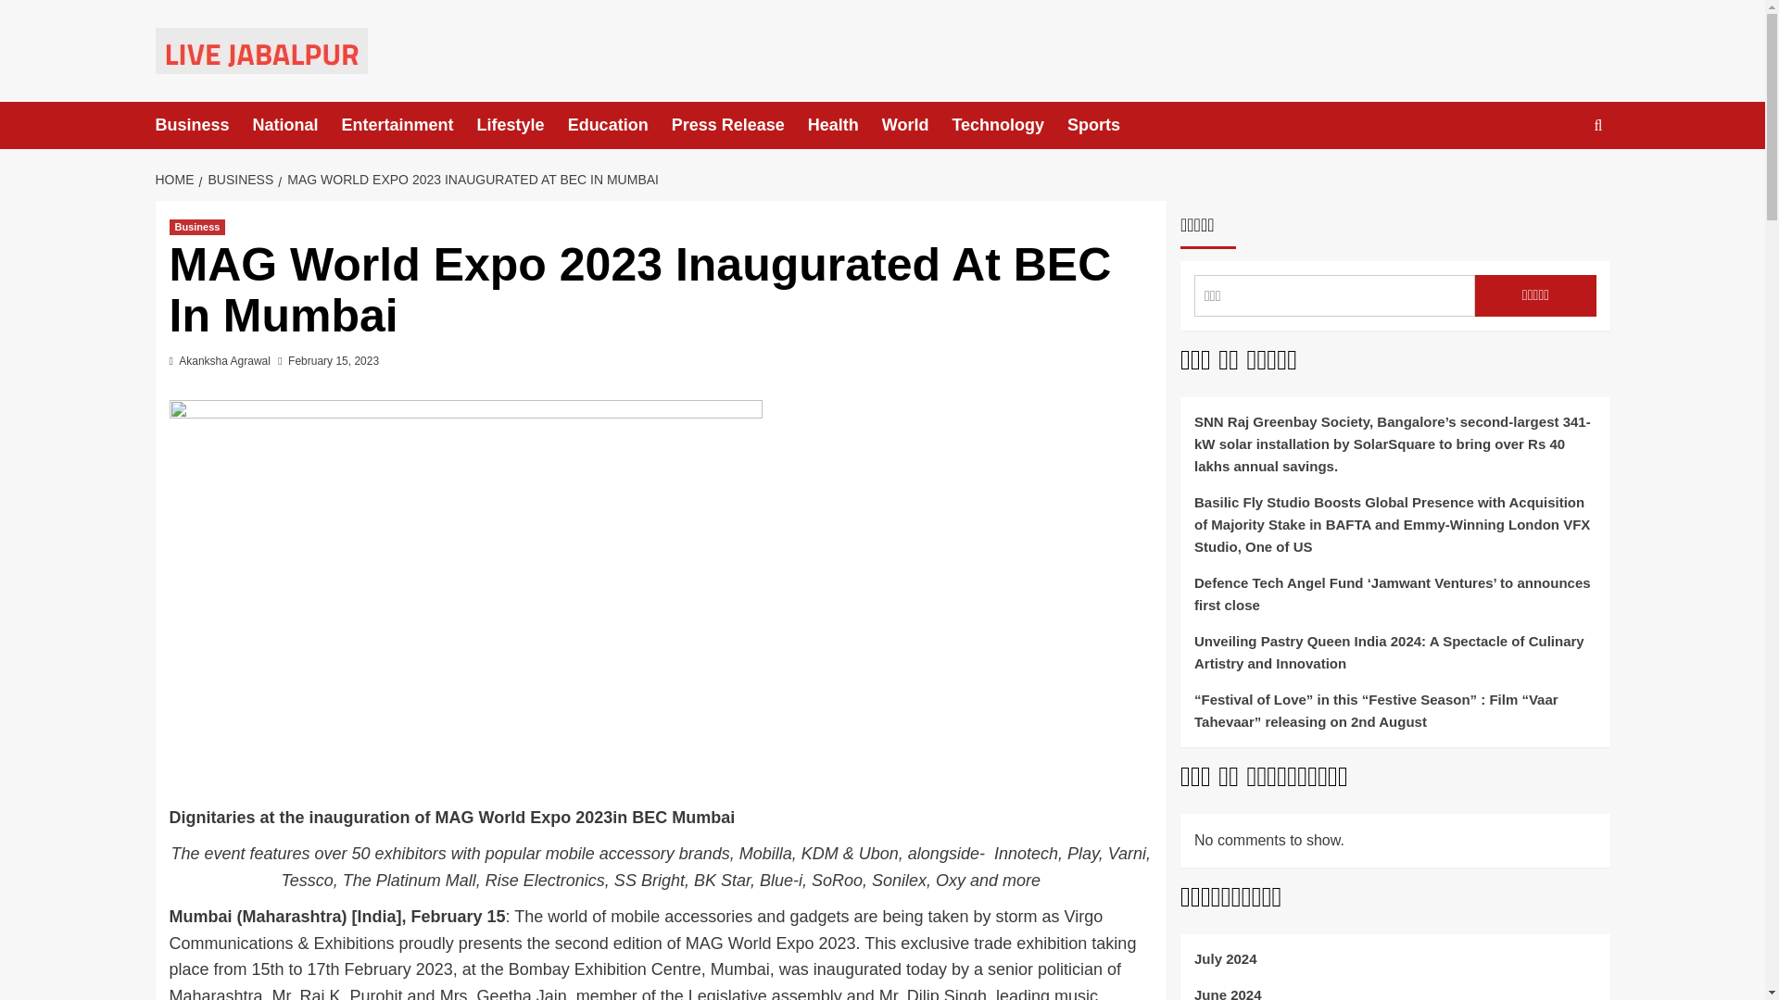  What do you see at coordinates (917, 125) in the screenshot?
I see `World` at bounding box center [917, 125].